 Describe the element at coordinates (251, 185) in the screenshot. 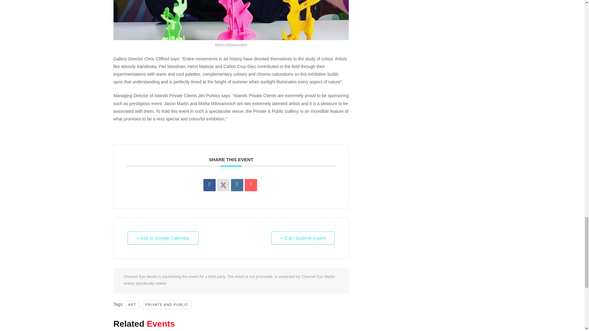

I see `Email` at that location.